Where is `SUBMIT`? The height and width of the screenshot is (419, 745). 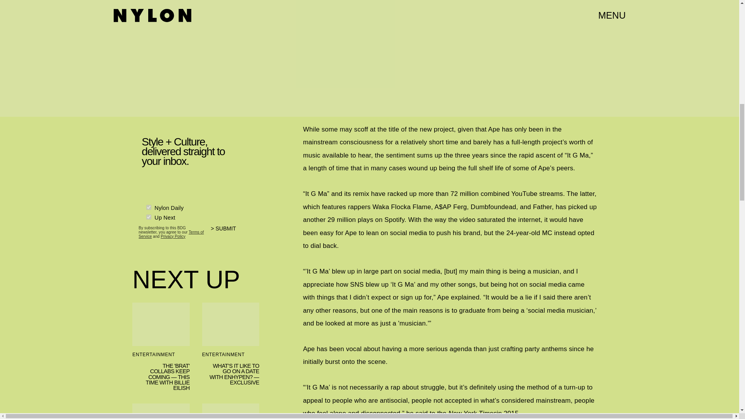
SUBMIT is located at coordinates (227, 230).